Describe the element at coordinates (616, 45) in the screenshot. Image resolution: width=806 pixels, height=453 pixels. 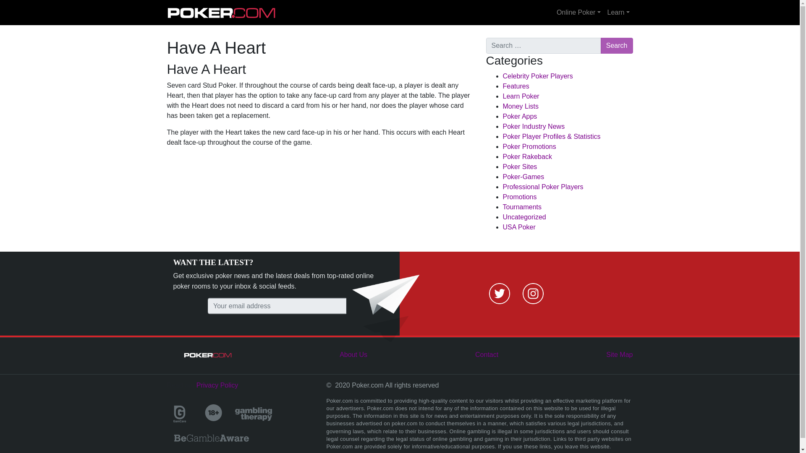
I see `Search` at that location.